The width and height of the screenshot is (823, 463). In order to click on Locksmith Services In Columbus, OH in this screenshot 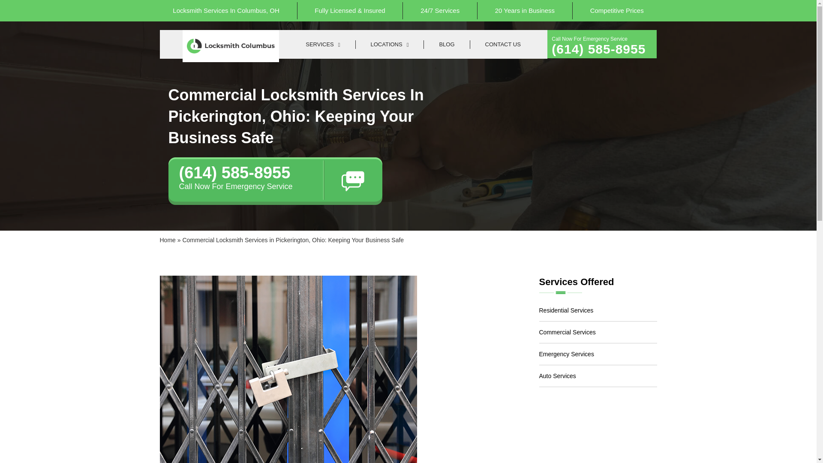, I will do `click(226, 11)`.